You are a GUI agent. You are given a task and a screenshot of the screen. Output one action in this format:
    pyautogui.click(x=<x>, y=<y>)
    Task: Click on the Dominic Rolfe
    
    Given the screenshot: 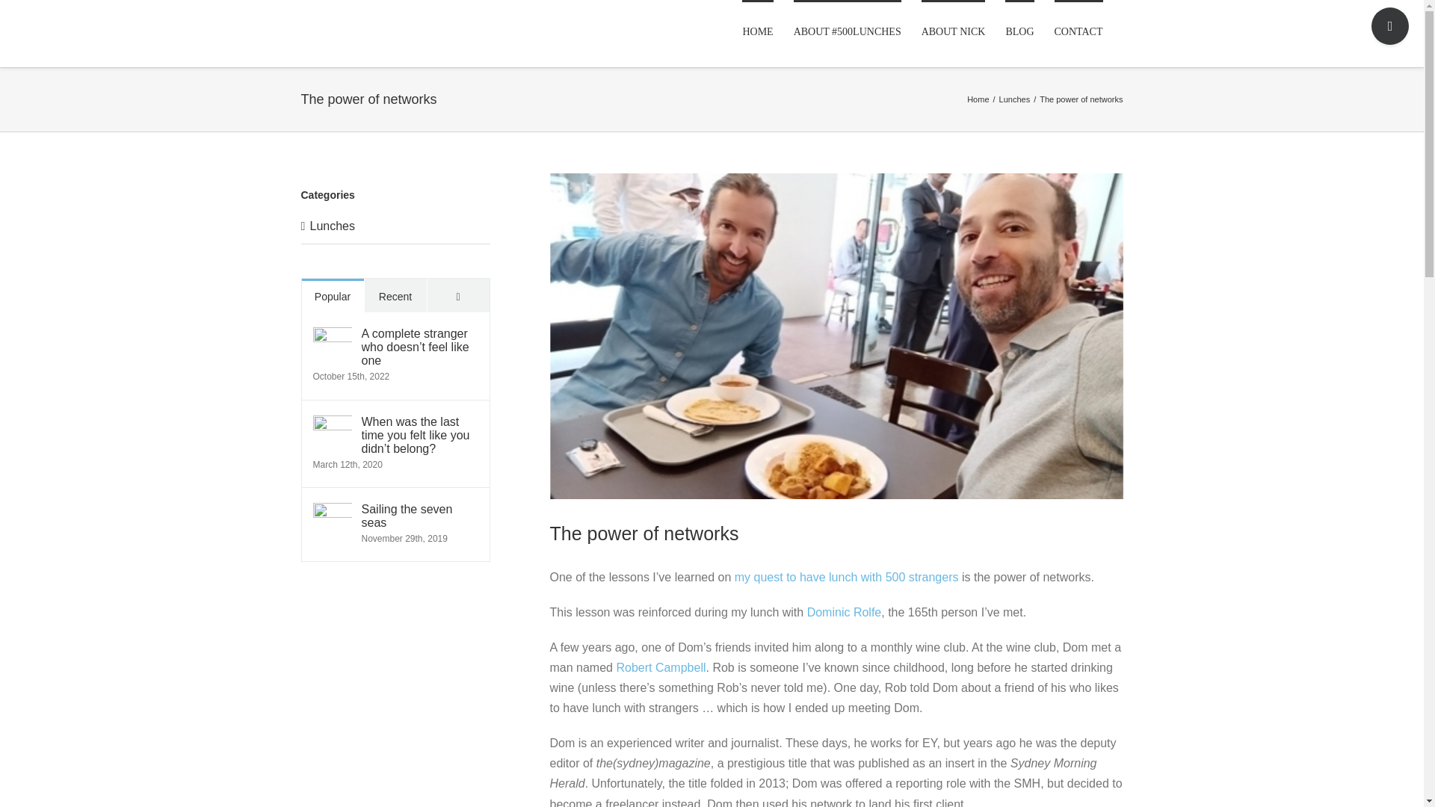 What is the action you would take?
    pyautogui.click(x=845, y=613)
    